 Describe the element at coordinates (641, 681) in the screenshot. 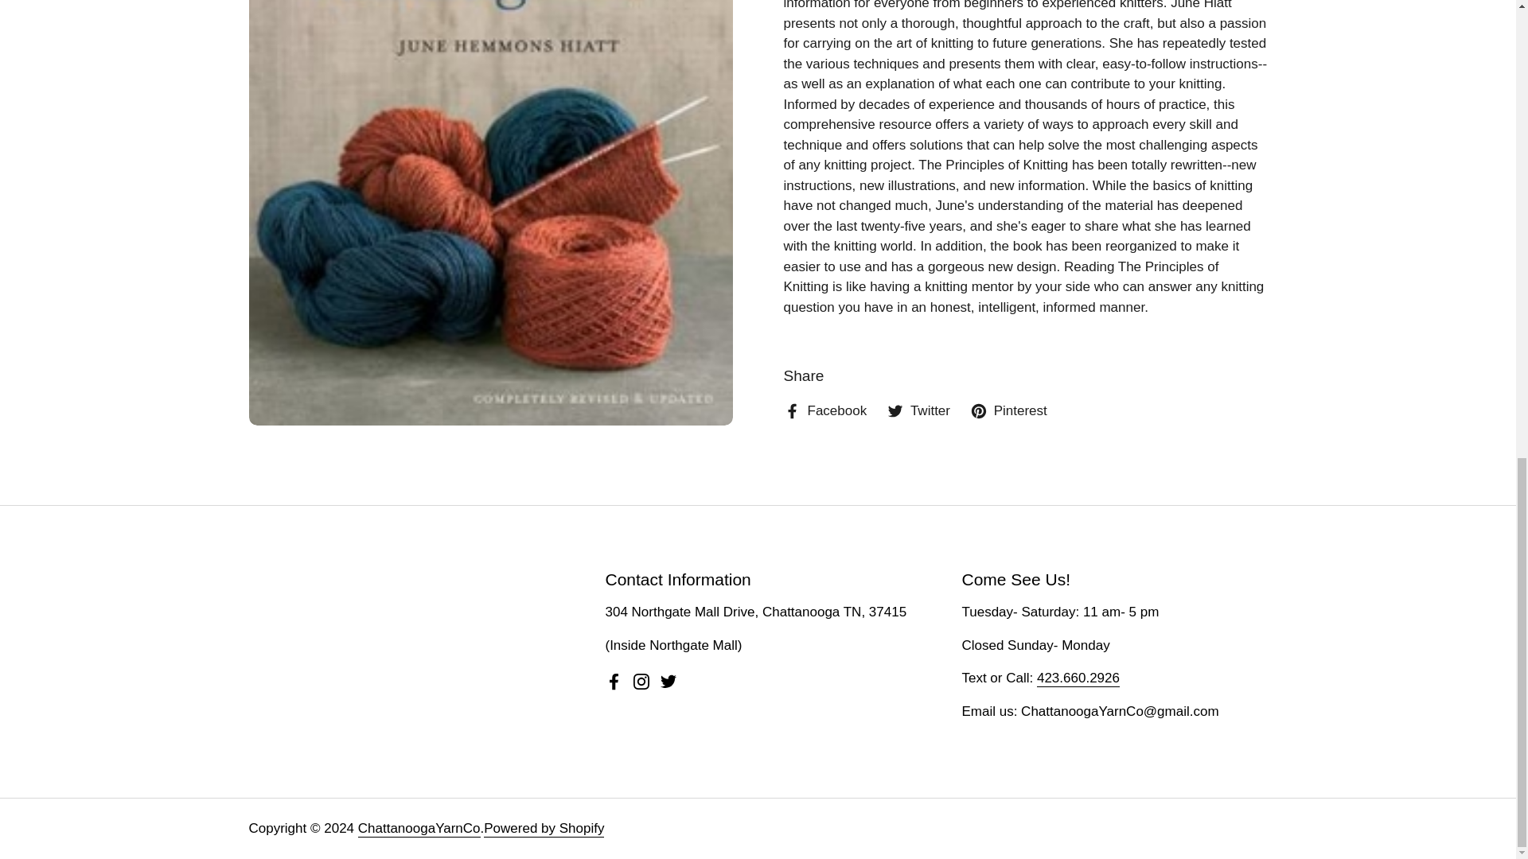

I see `Instagram` at that location.